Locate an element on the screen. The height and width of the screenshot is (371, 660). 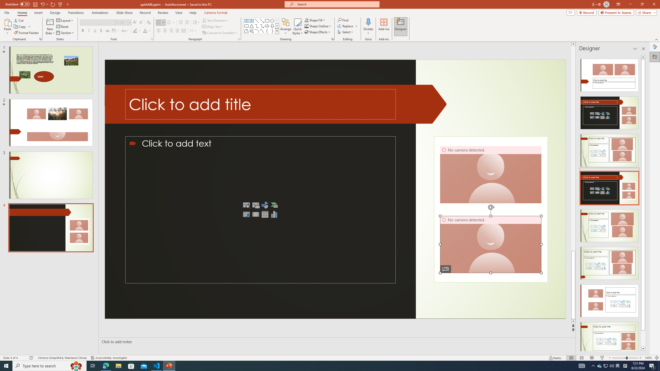
Page up is located at coordinates (573, 148).